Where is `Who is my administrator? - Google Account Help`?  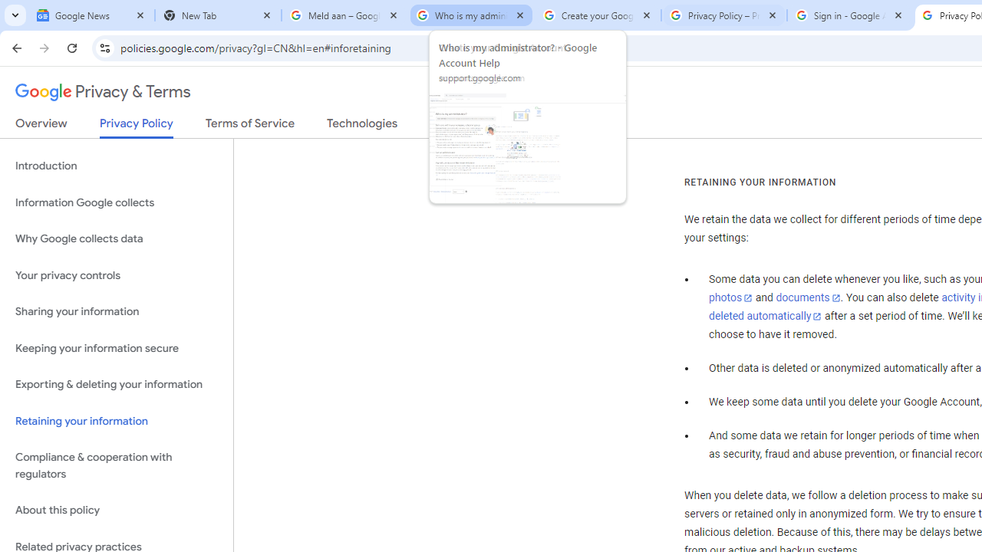
Who is my administrator? - Google Account Help is located at coordinates (471, 15).